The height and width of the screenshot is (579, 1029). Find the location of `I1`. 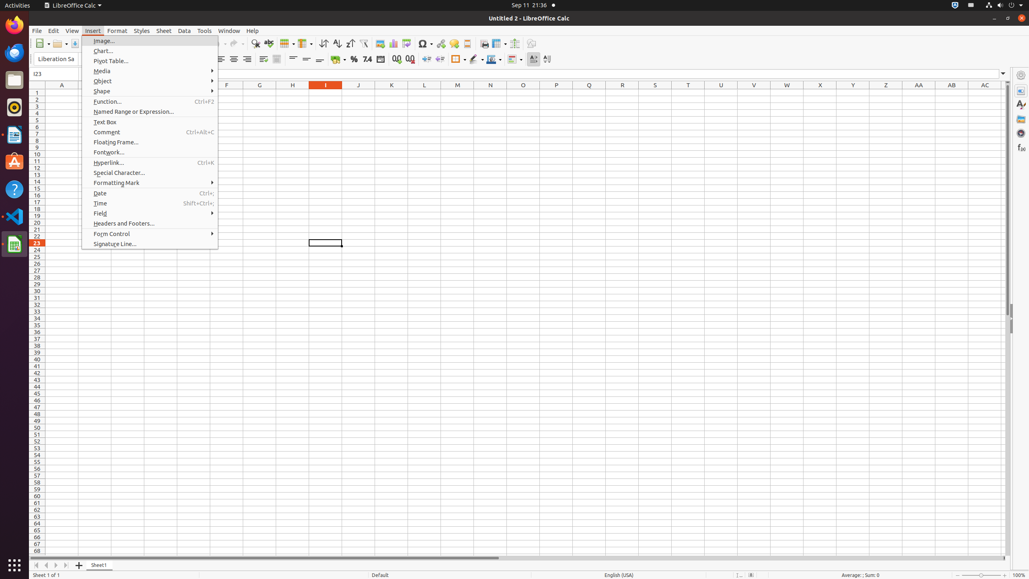

I1 is located at coordinates (326, 92).